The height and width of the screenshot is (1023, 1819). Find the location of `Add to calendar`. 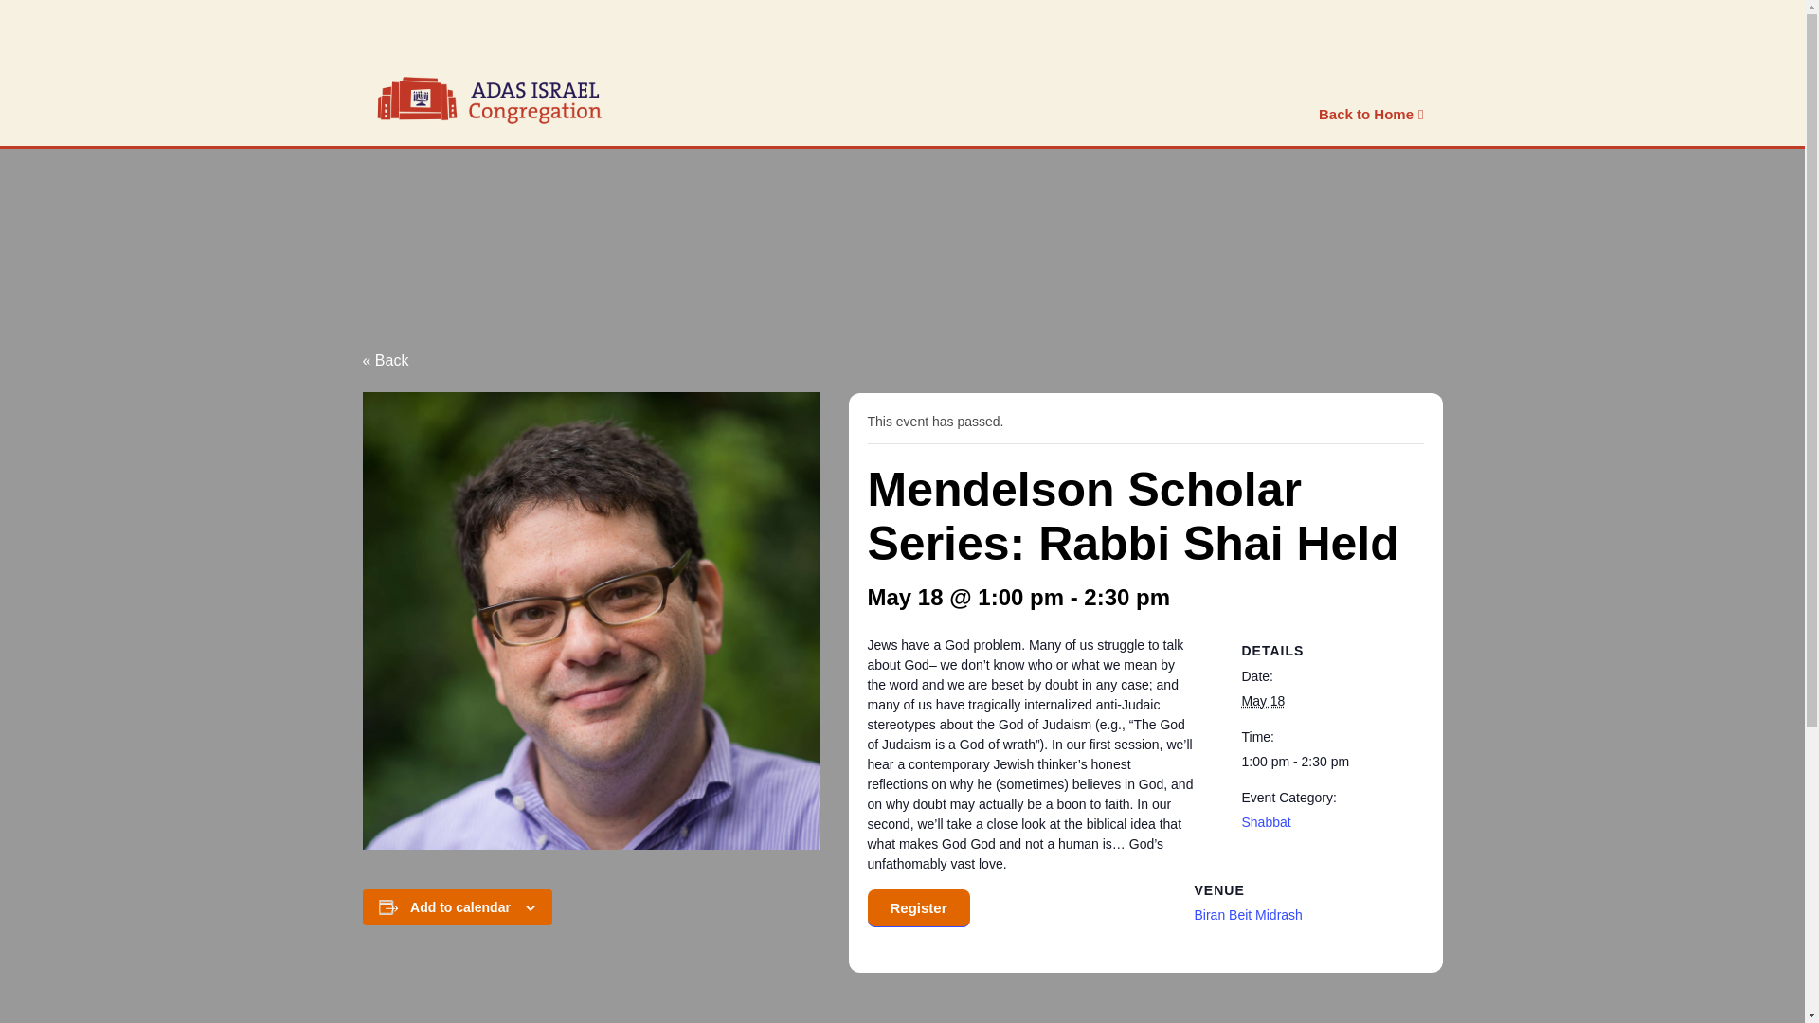

Add to calendar is located at coordinates (460, 907).